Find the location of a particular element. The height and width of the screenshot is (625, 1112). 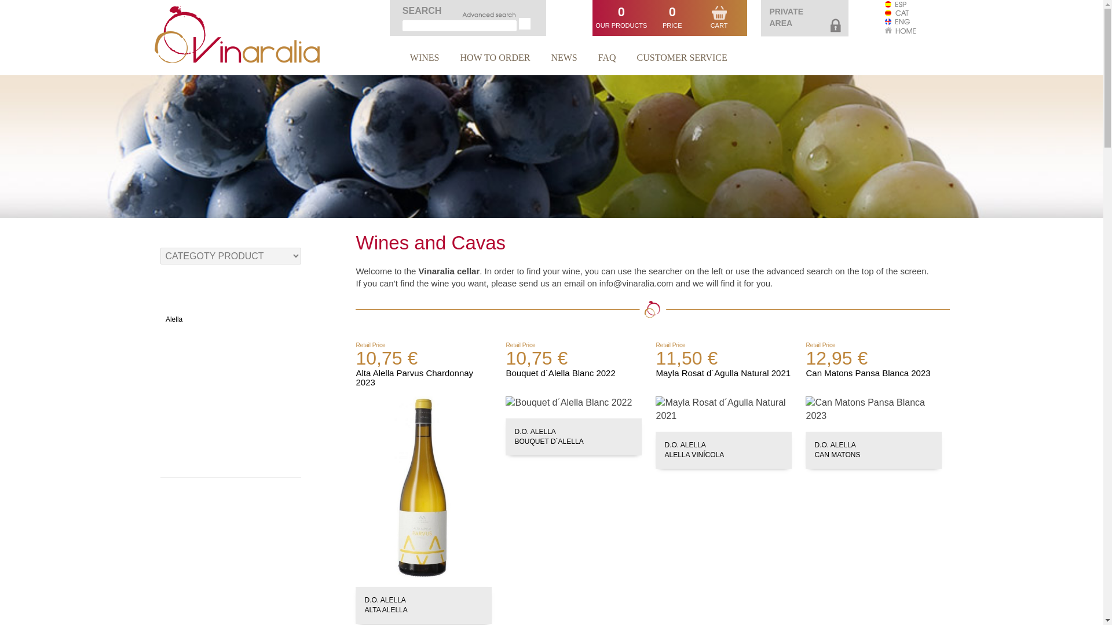

EN is located at coordinates (786, 17).